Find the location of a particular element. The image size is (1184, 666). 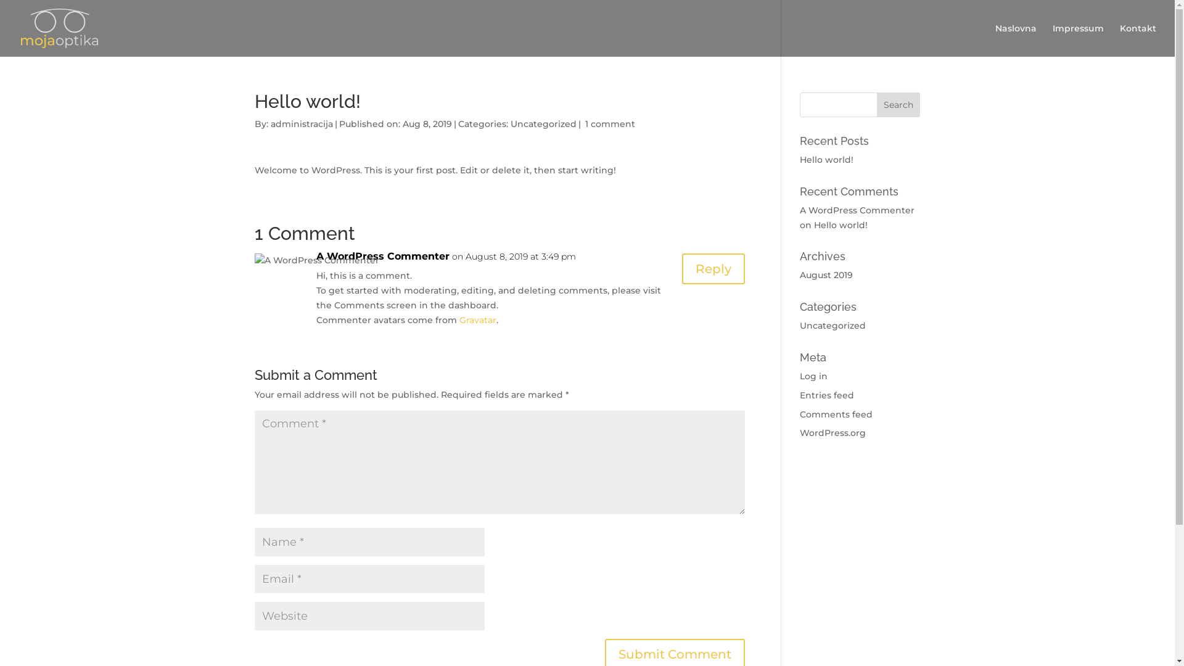

administracija is located at coordinates (301, 124).